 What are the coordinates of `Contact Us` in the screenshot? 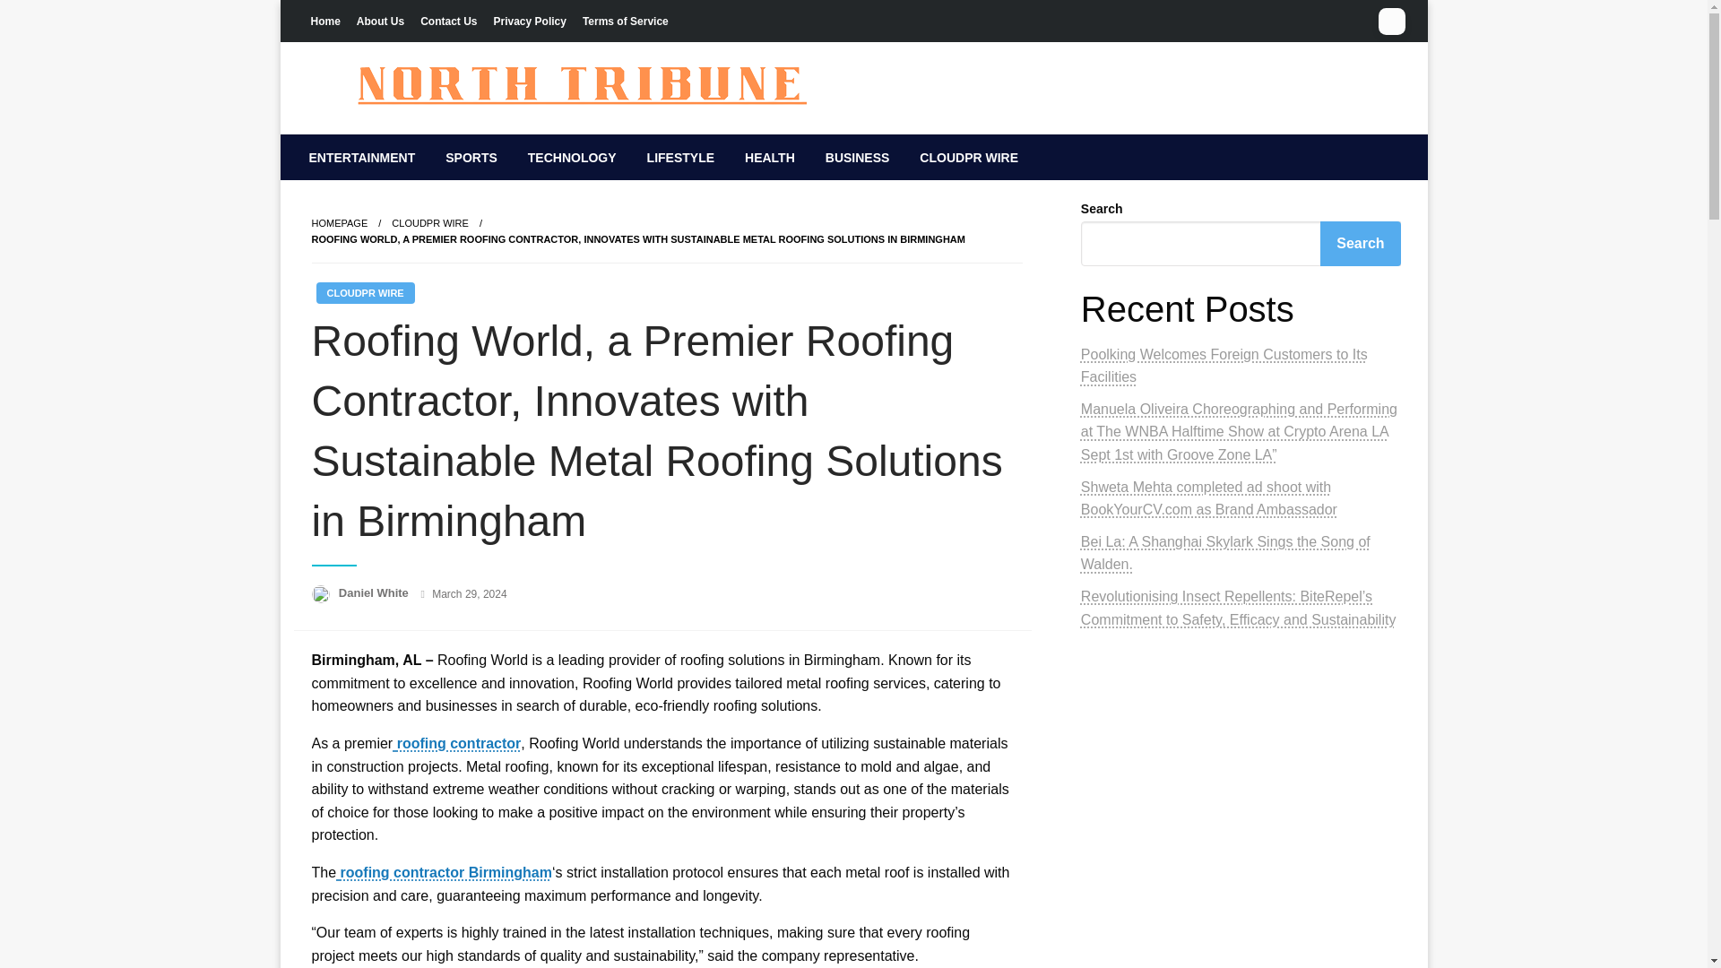 It's located at (448, 20).